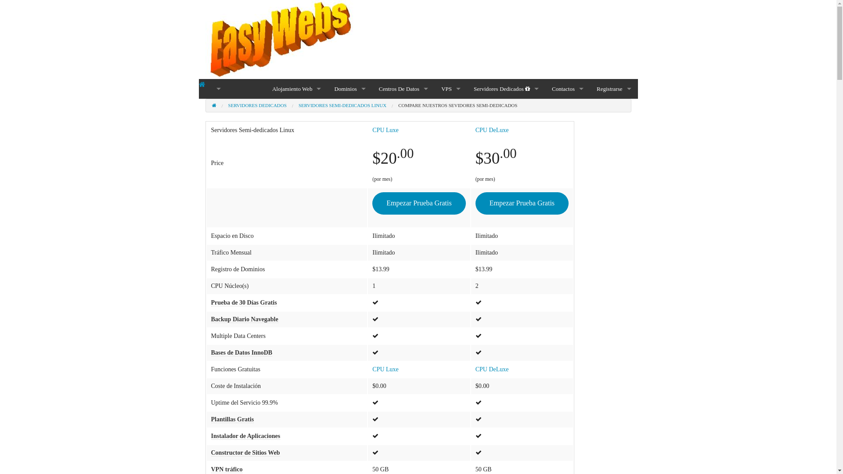 Image resolution: width=843 pixels, height=474 pixels. What do you see at coordinates (451, 109) in the screenshot?
I see `OpenVZ Servidores VPS Linux` at bounding box center [451, 109].